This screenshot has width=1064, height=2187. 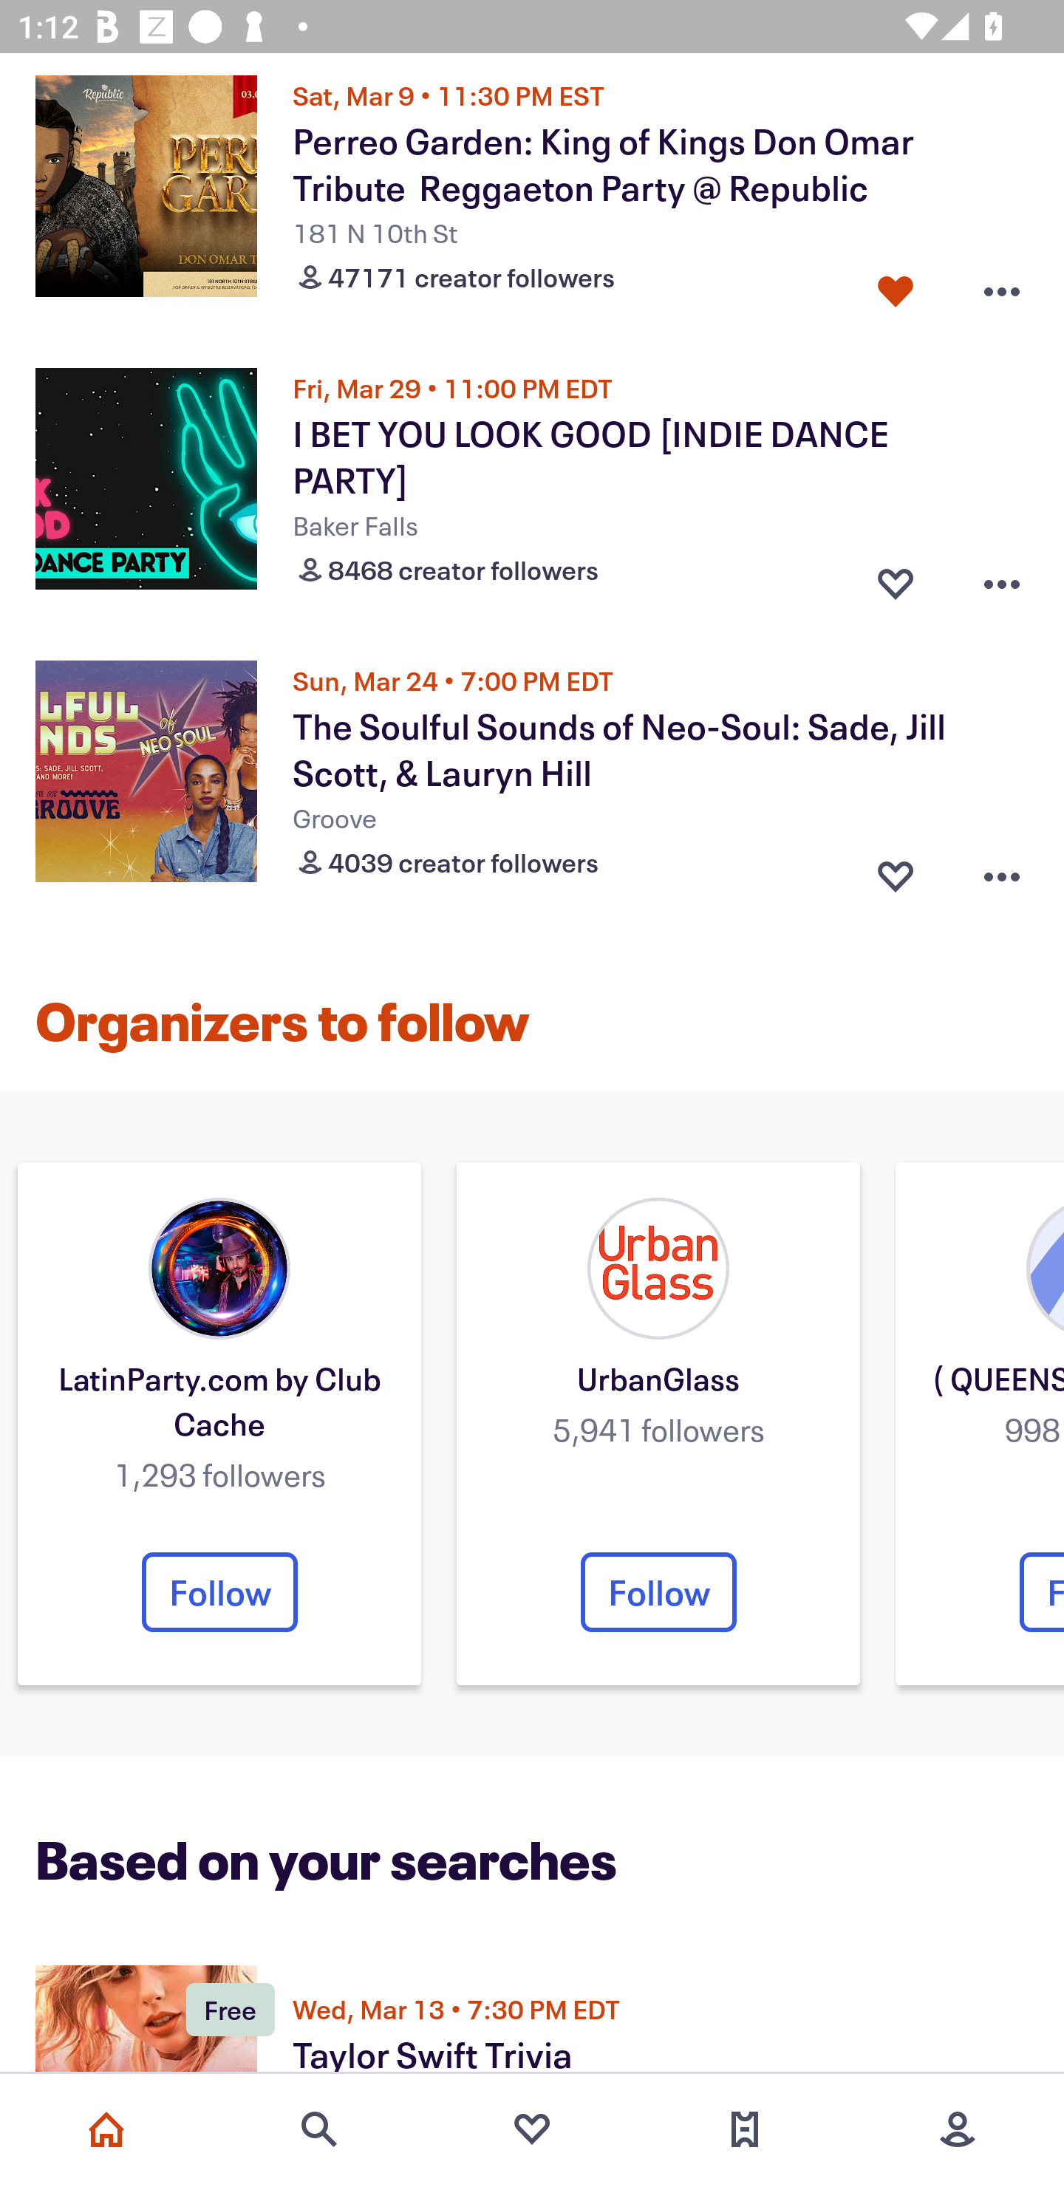 What do you see at coordinates (532, 2129) in the screenshot?
I see `Favorites` at bounding box center [532, 2129].